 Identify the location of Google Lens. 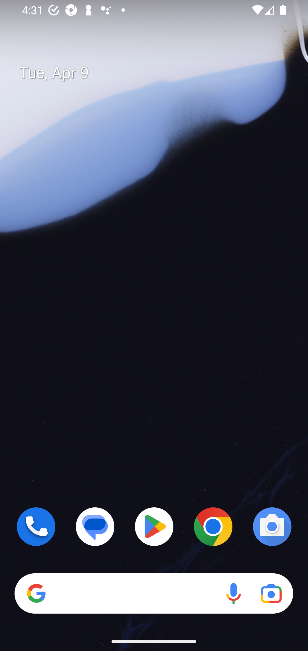
(271, 594).